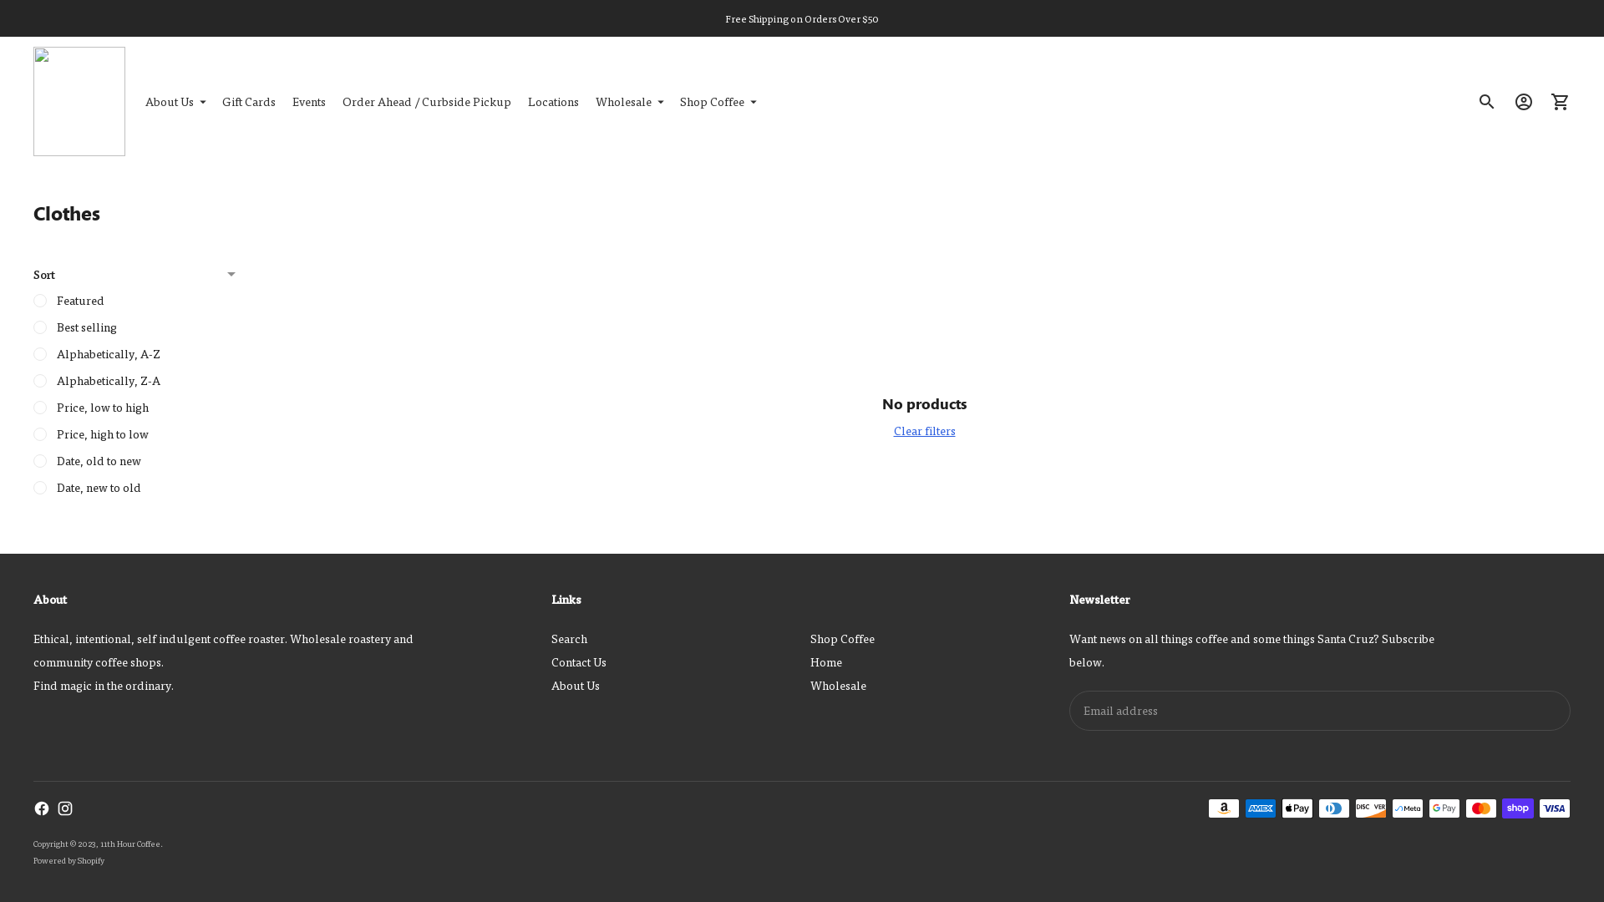 This screenshot has width=1604, height=902. What do you see at coordinates (826, 661) in the screenshot?
I see `Home` at bounding box center [826, 661].